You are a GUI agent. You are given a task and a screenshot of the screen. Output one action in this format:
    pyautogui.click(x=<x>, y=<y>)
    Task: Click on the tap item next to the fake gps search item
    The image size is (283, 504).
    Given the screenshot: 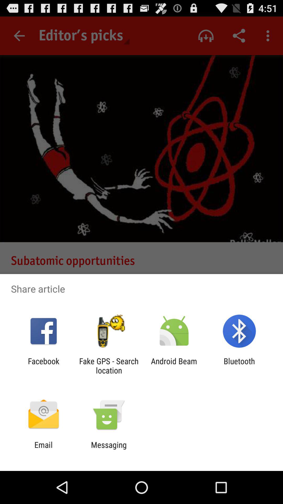 What is the action you would take?
    pyautogui.click(x=174, y=366)
    